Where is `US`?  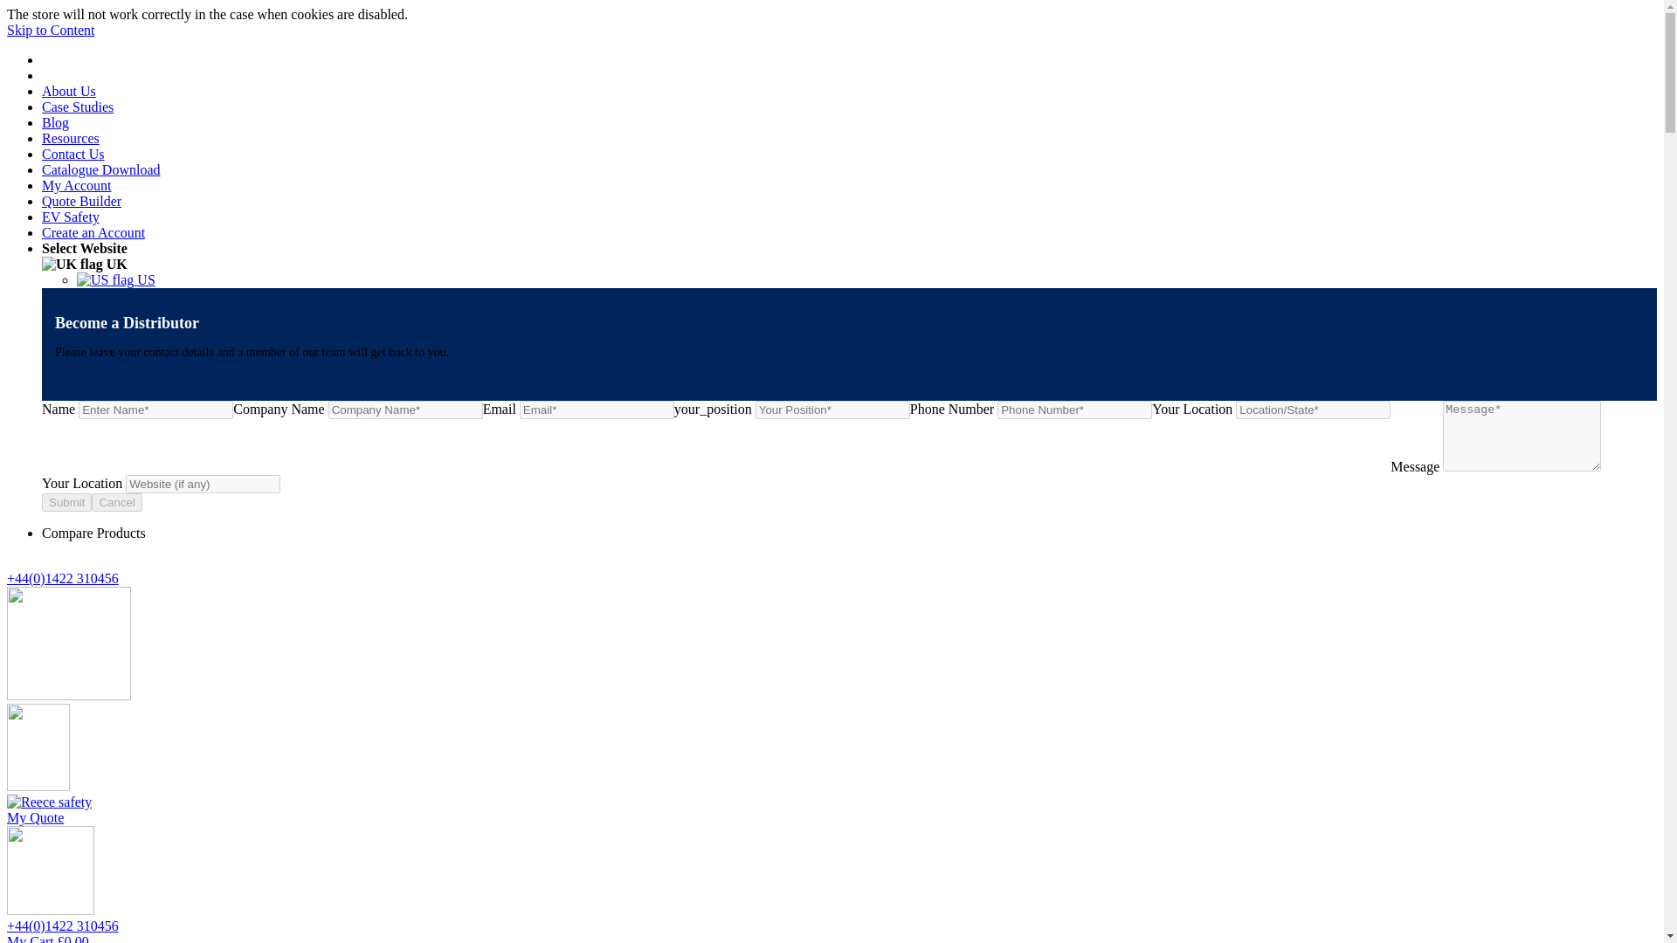 US is located at coordinates (116, 279).